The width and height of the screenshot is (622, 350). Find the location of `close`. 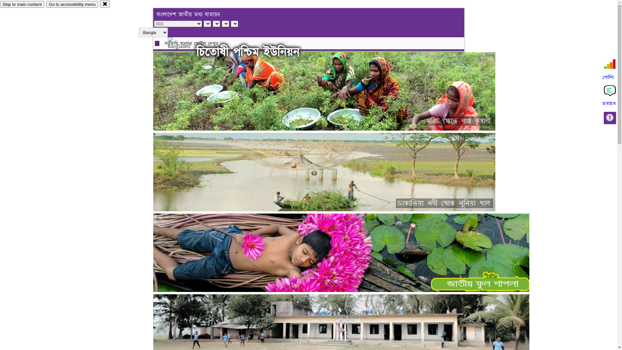

close is located at coordinates (105, 4).